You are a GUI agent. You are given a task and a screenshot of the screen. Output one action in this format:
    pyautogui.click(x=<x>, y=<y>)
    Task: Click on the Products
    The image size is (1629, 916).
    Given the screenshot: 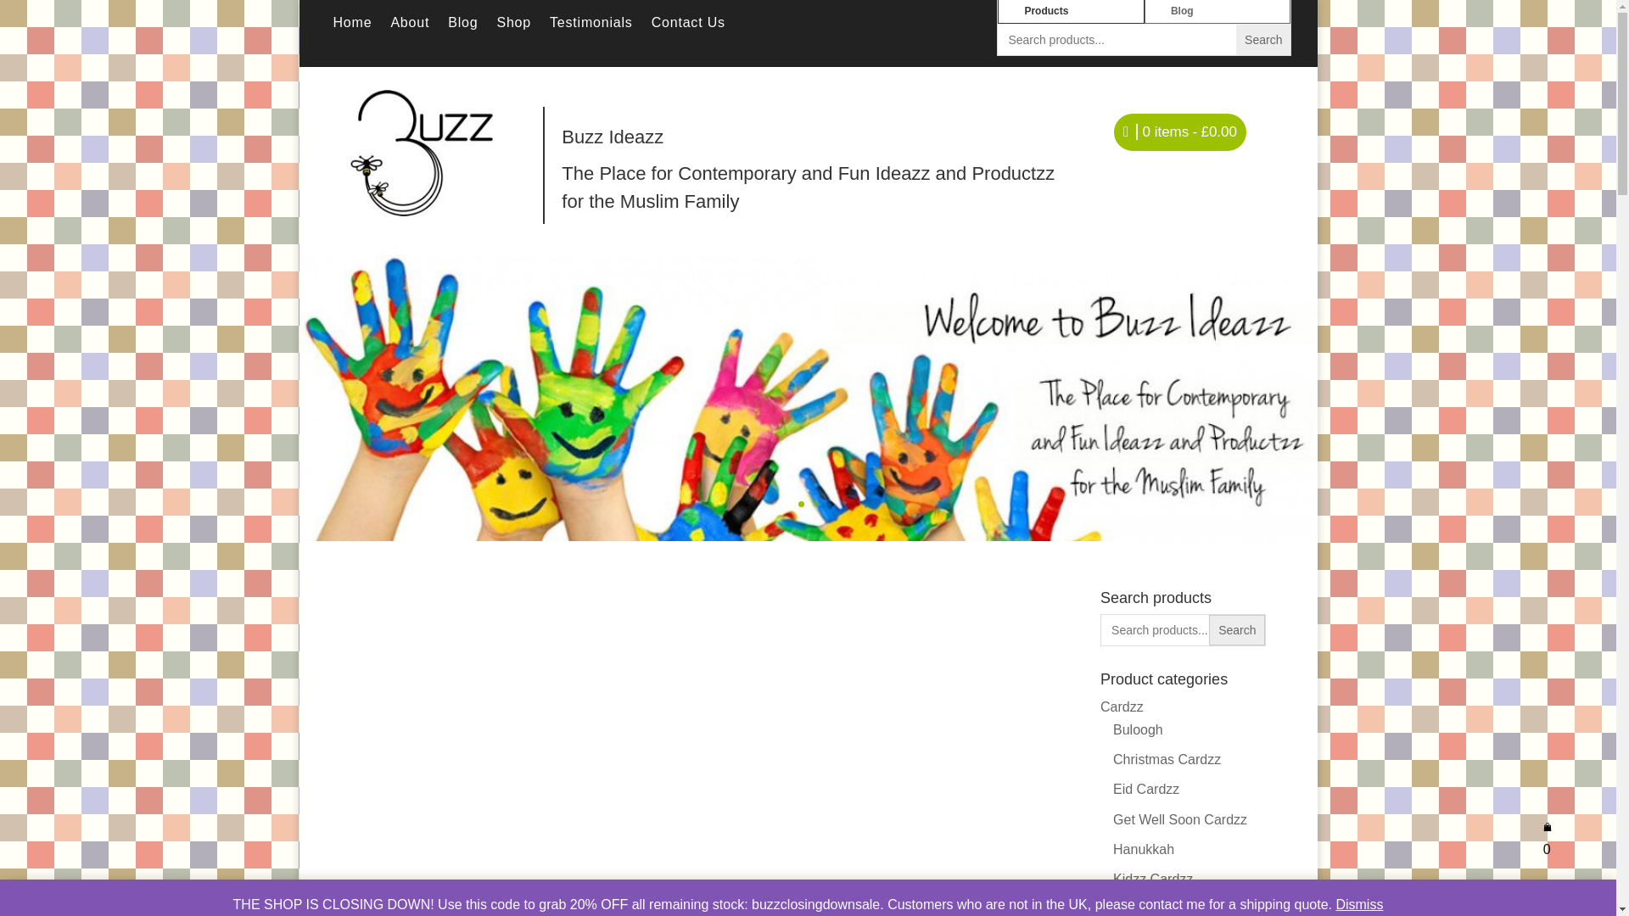 What is the action you would take?
    pyautogui.click(x=1071, y=12)
    